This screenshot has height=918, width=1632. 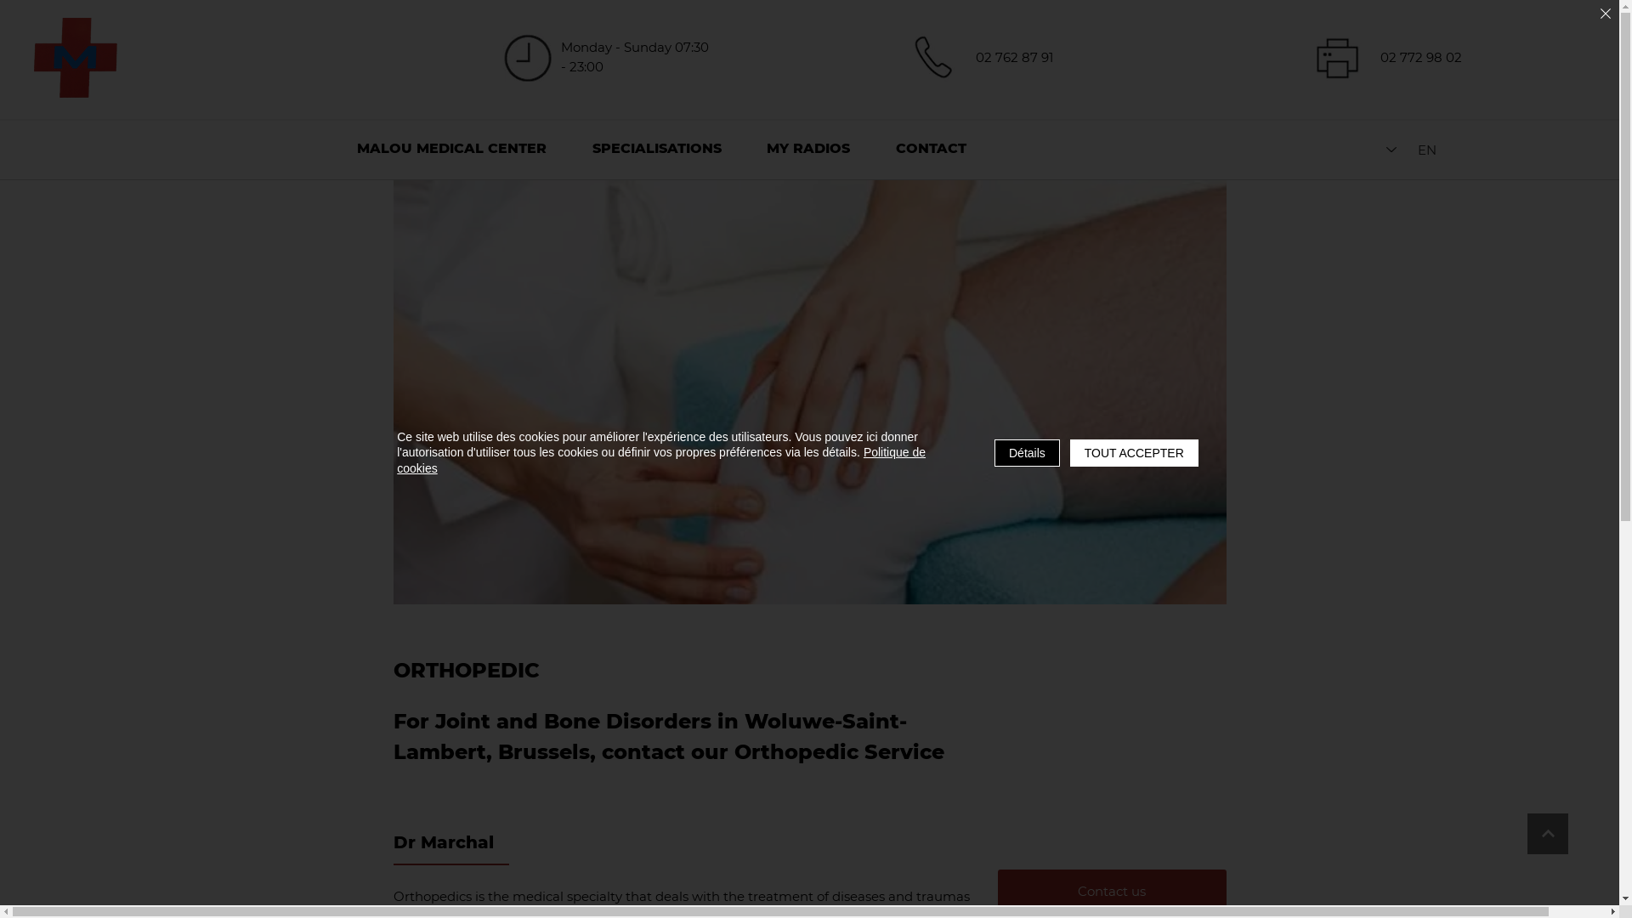 I want to click on SPECIALISATIONS, so click(x=657, y=150).